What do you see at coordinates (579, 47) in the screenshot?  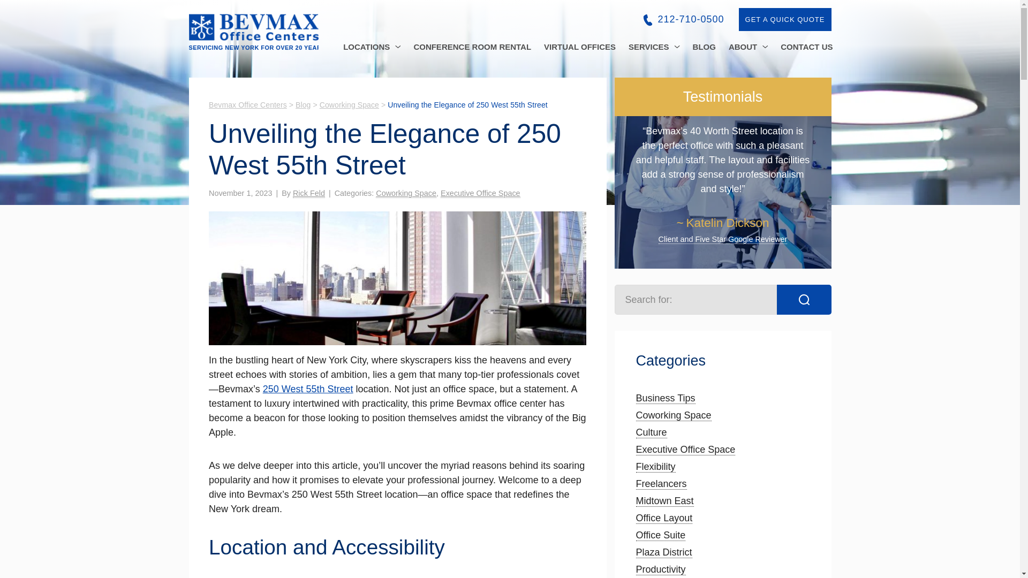 I see `VIRTUAL OFFICES` at bounding box center [579, 47].